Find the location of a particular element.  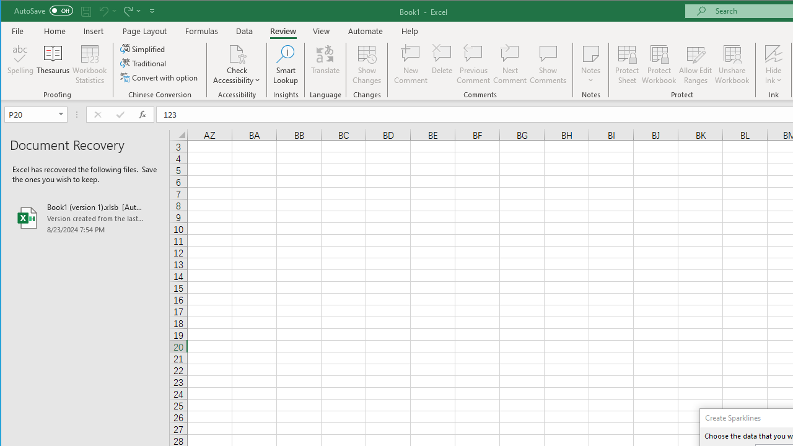

Next Comment is located at coordinates (509, 64).